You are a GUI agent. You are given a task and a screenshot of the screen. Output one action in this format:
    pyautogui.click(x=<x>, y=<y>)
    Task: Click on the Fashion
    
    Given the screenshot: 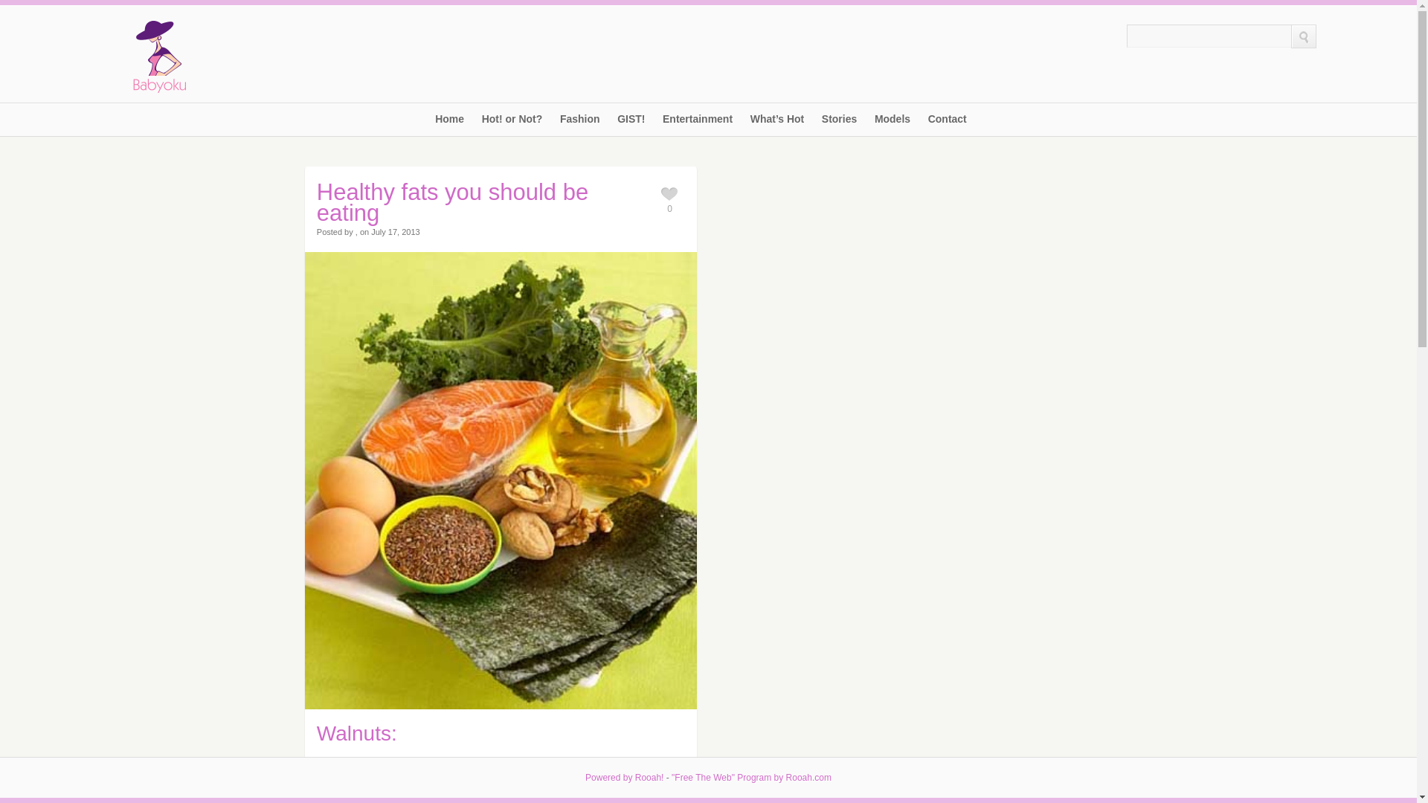 What is the action you would take?
    pyautogui.click(x=579, y=124)
    